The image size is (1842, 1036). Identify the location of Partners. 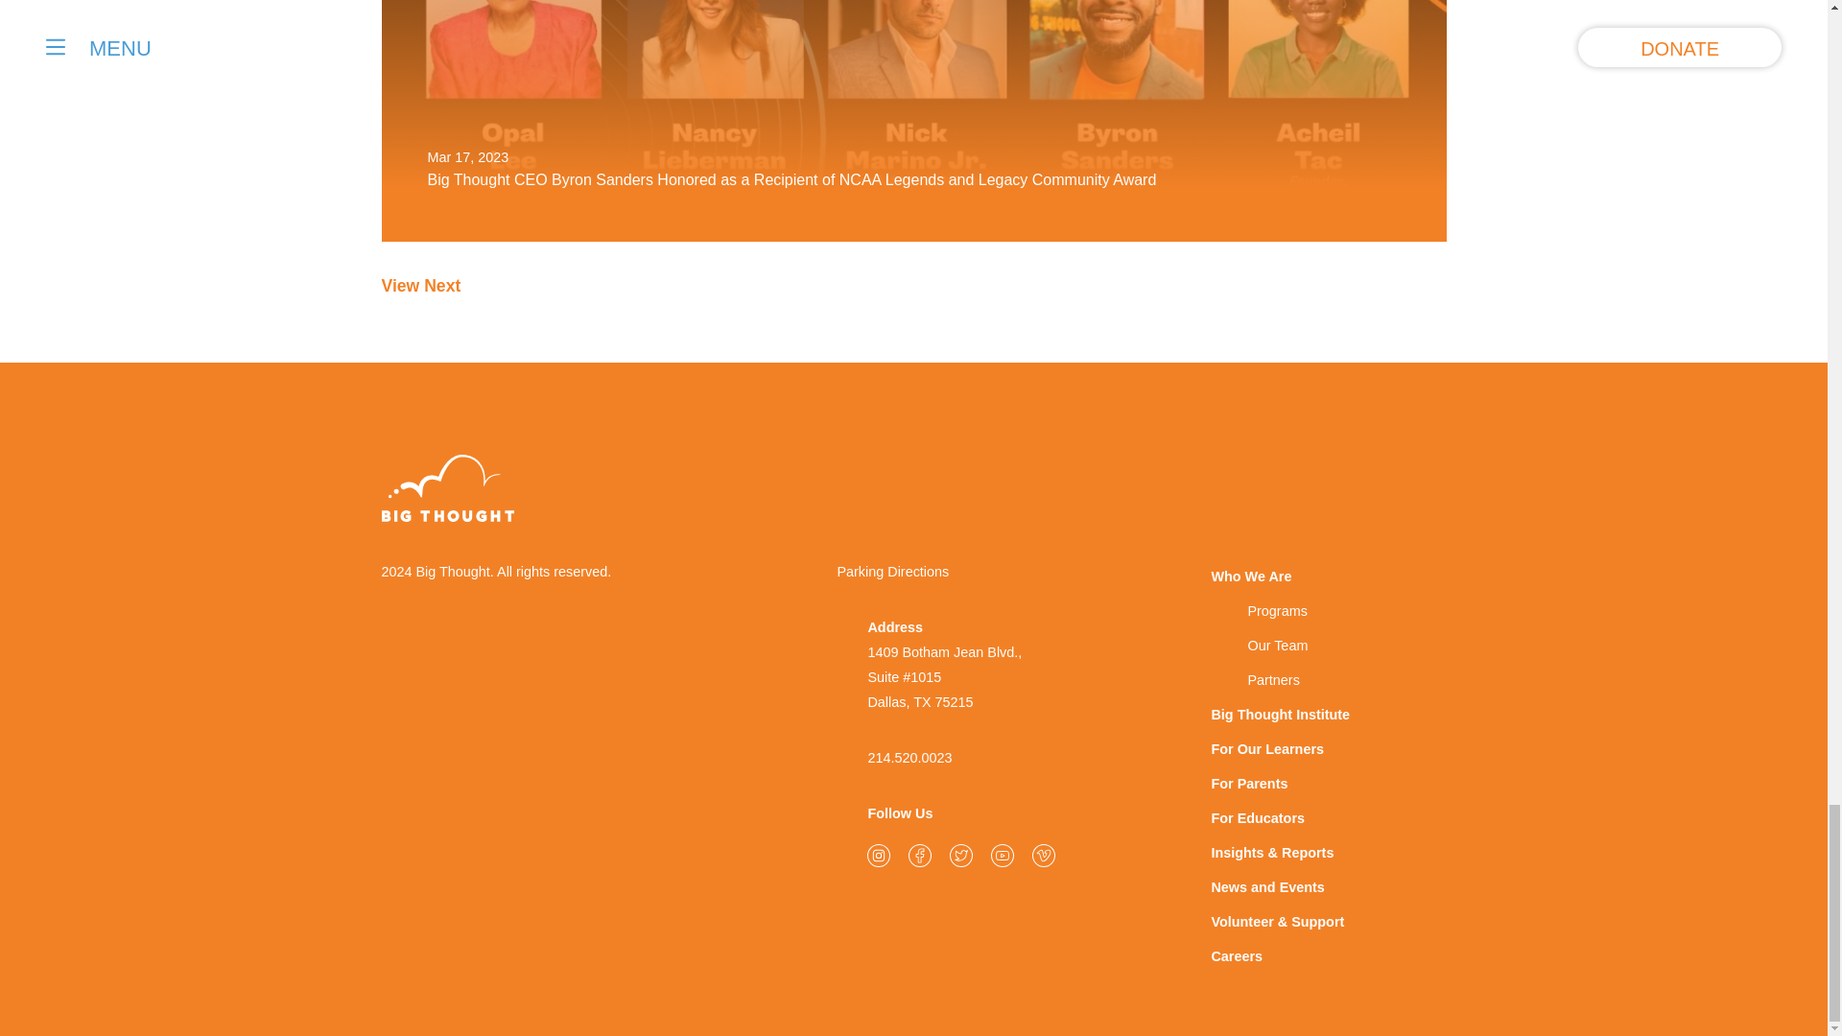
(1323, 681).